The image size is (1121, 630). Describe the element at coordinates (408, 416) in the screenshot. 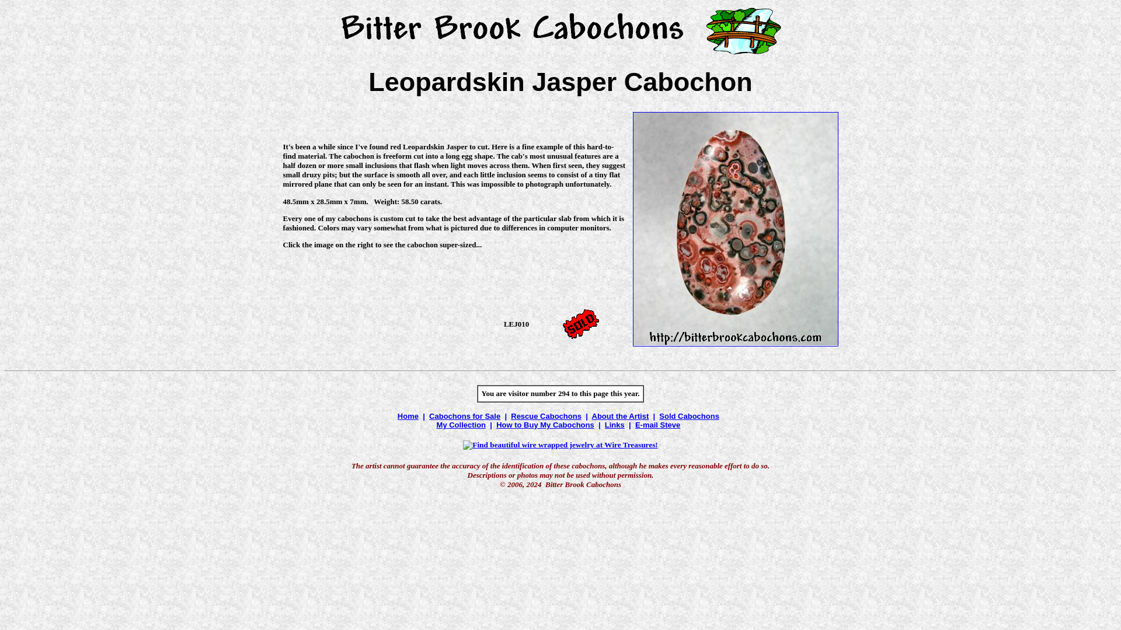

I see `Home` at that location.